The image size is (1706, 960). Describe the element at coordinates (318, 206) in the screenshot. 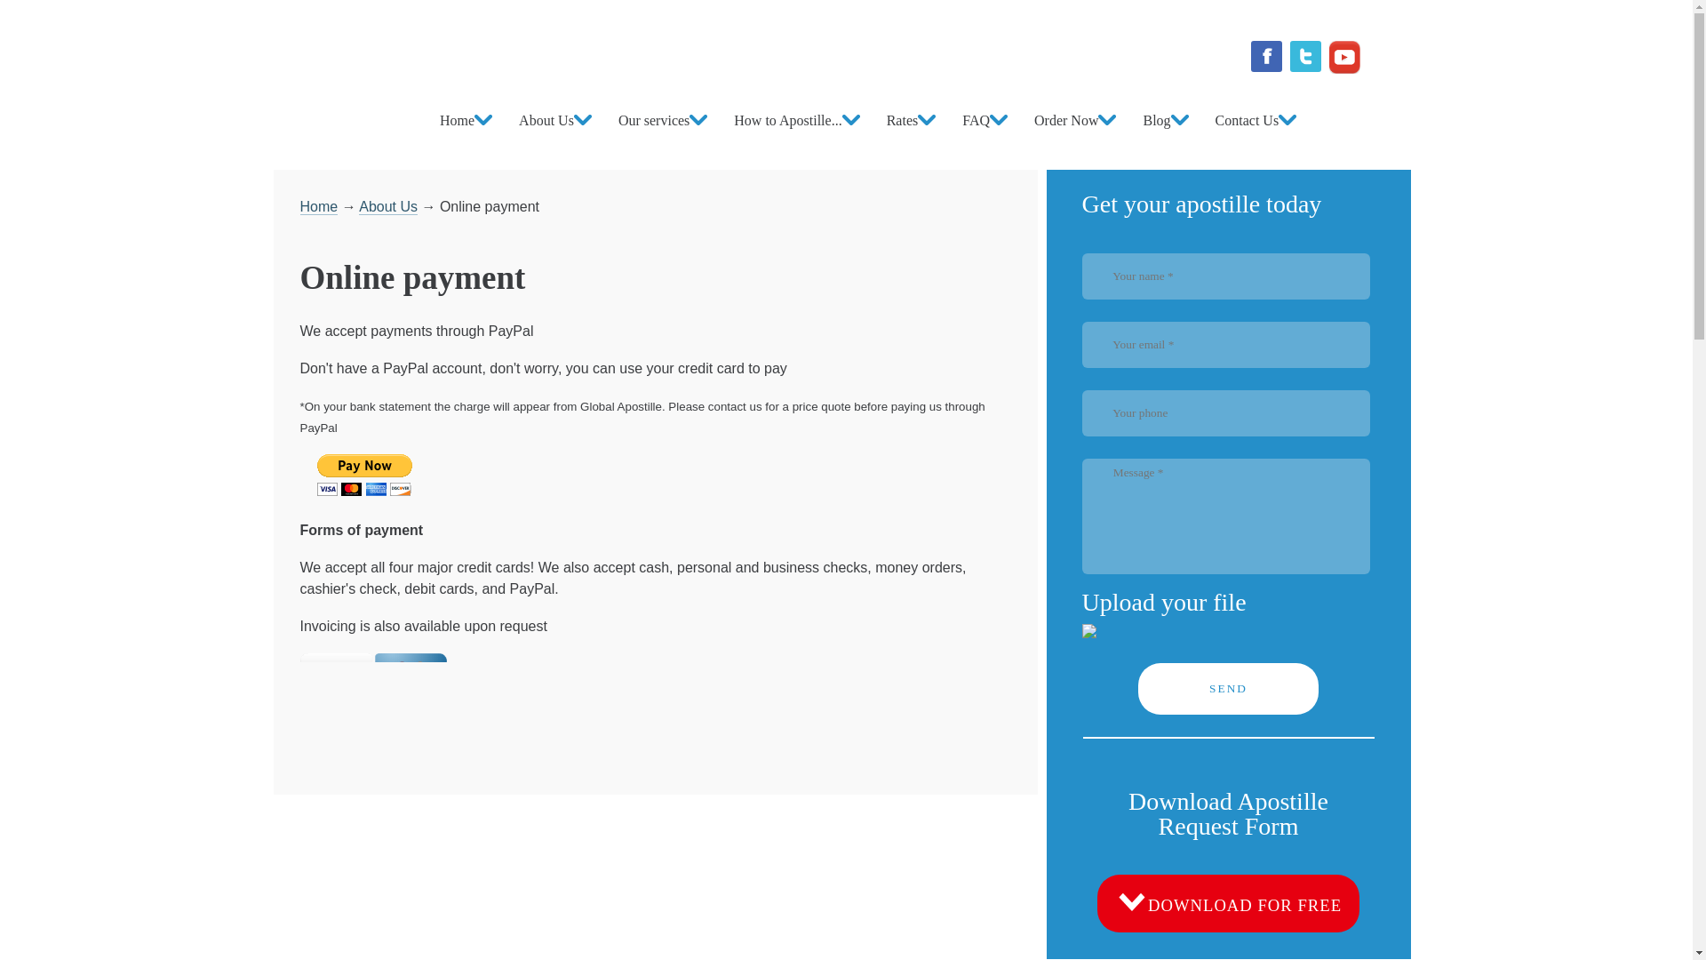

I see `About Us` at that location.